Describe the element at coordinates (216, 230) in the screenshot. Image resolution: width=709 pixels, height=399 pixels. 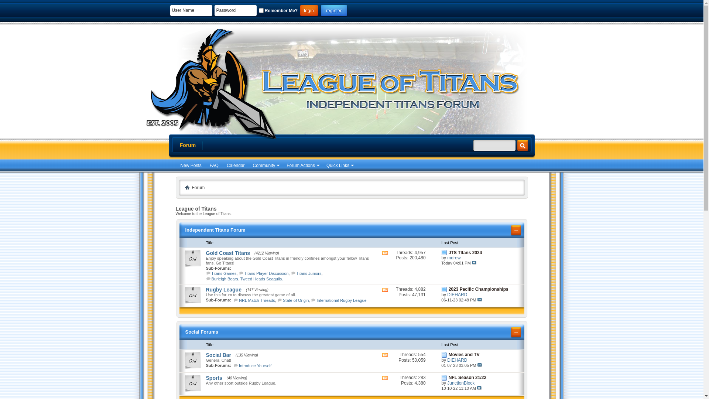
I see `Independent Titans Forum` at that location.